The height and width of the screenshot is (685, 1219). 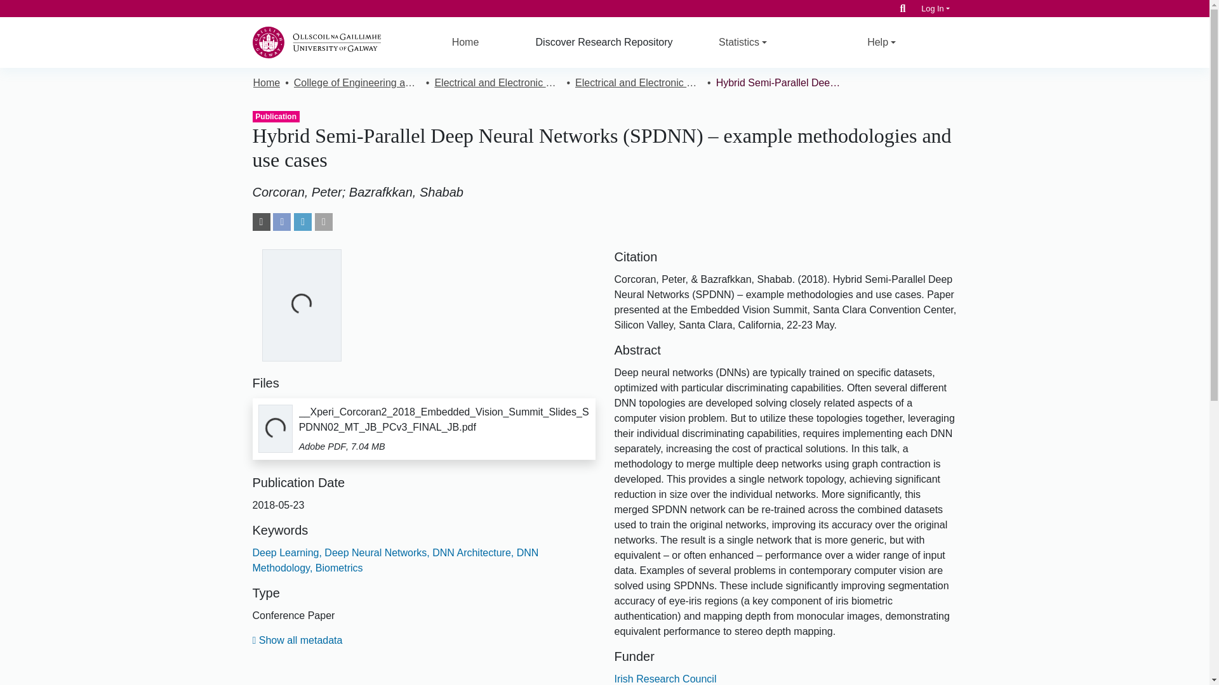 What do you see at coordinates (357, 82) in the screenshot?
I see `College of Engineering and Informatics` at bounding box center [357, 82].